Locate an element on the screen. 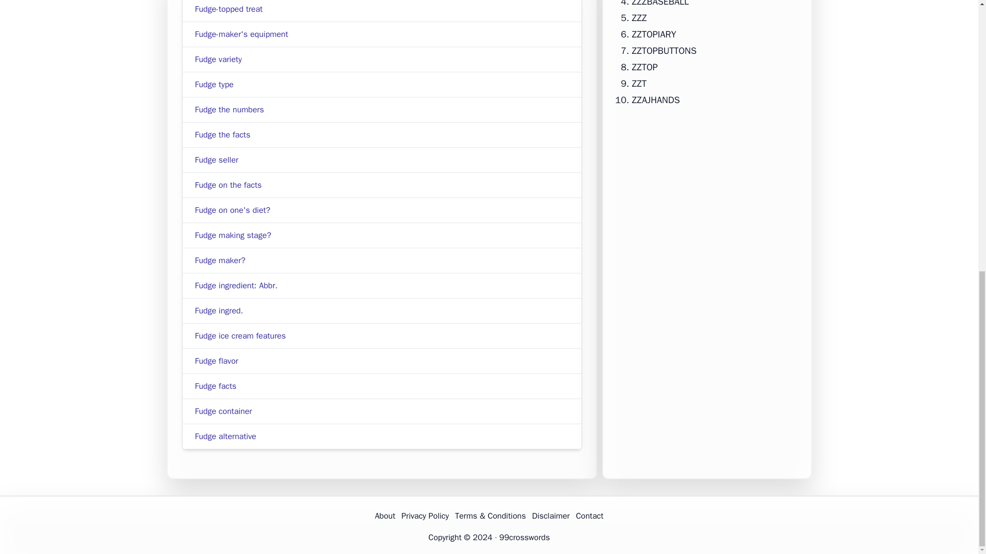 The image size is (986, 554). Fudge ingredient: Abbr. is located at coordinates (236, 285).